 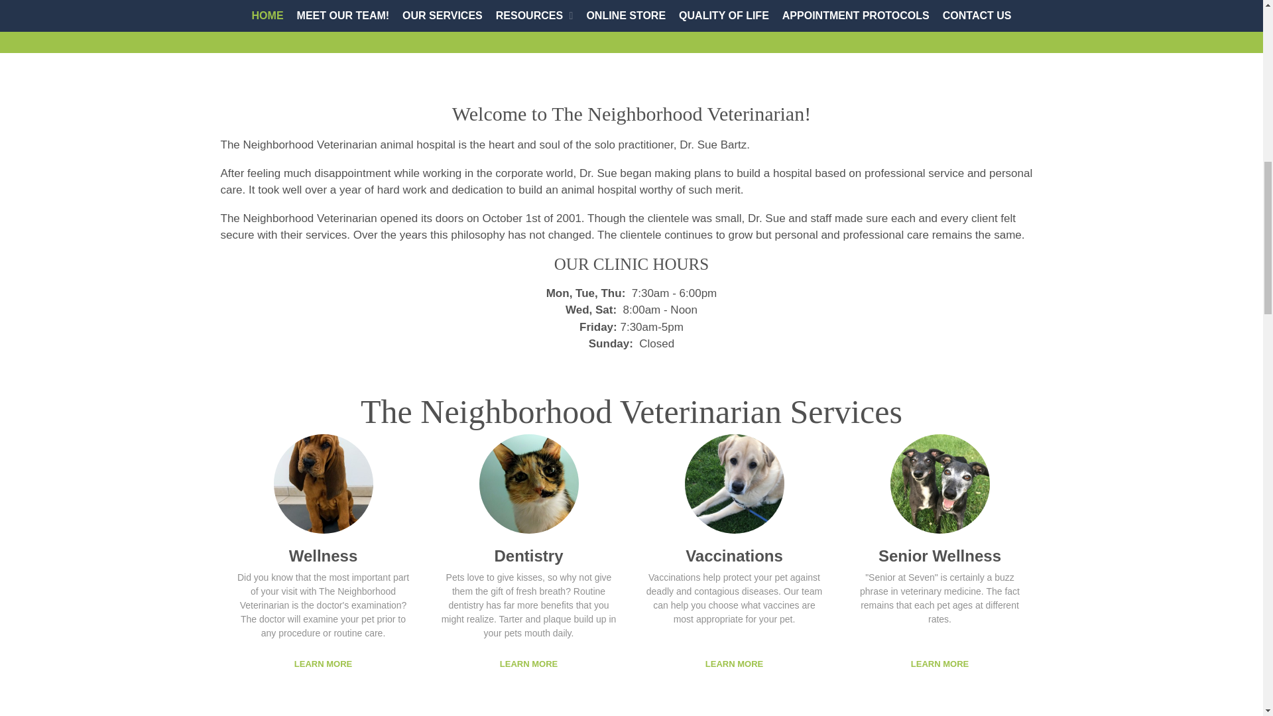 What do you see at coordinates (945, 16) in the screenshot?
I see `Request an Appointment` at bounding box center [945, 16].